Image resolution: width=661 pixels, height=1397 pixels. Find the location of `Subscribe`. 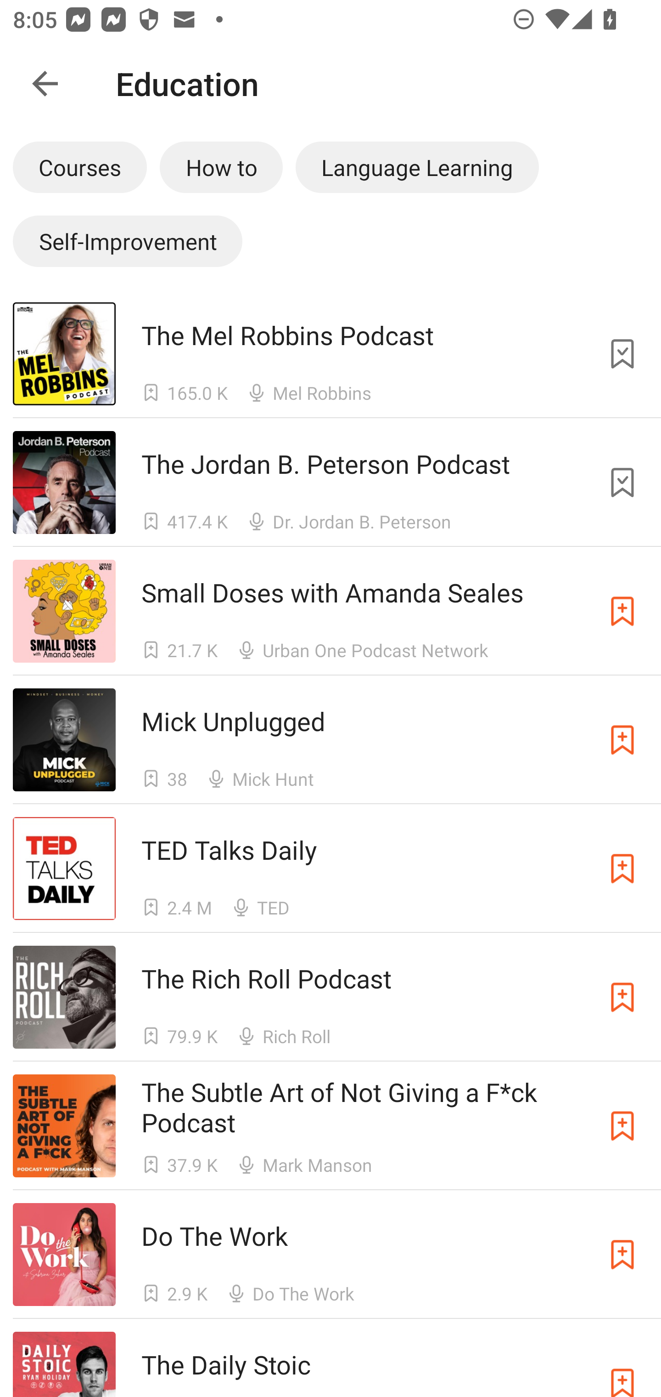

Subscribe is located at coordinates (622, 1126).